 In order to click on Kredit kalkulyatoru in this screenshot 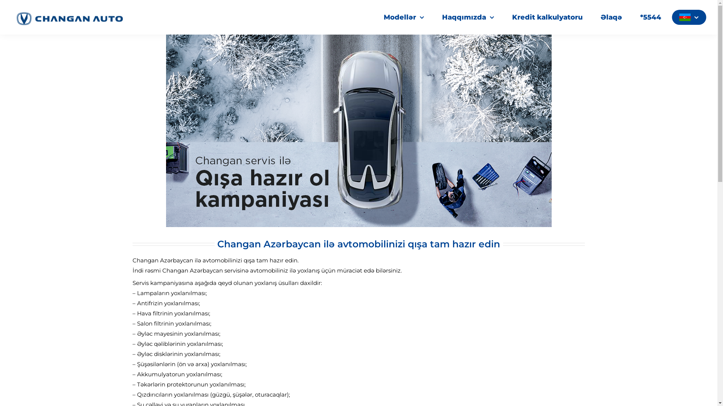, I will do `click(548, 17)`.